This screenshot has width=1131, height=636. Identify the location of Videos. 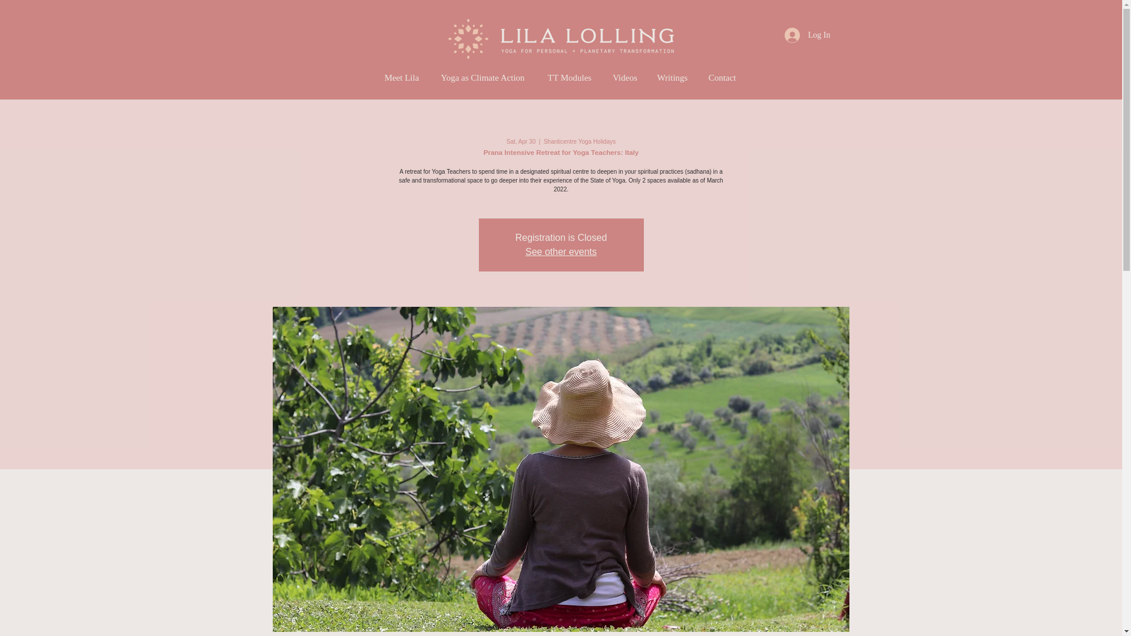
(624, 78).